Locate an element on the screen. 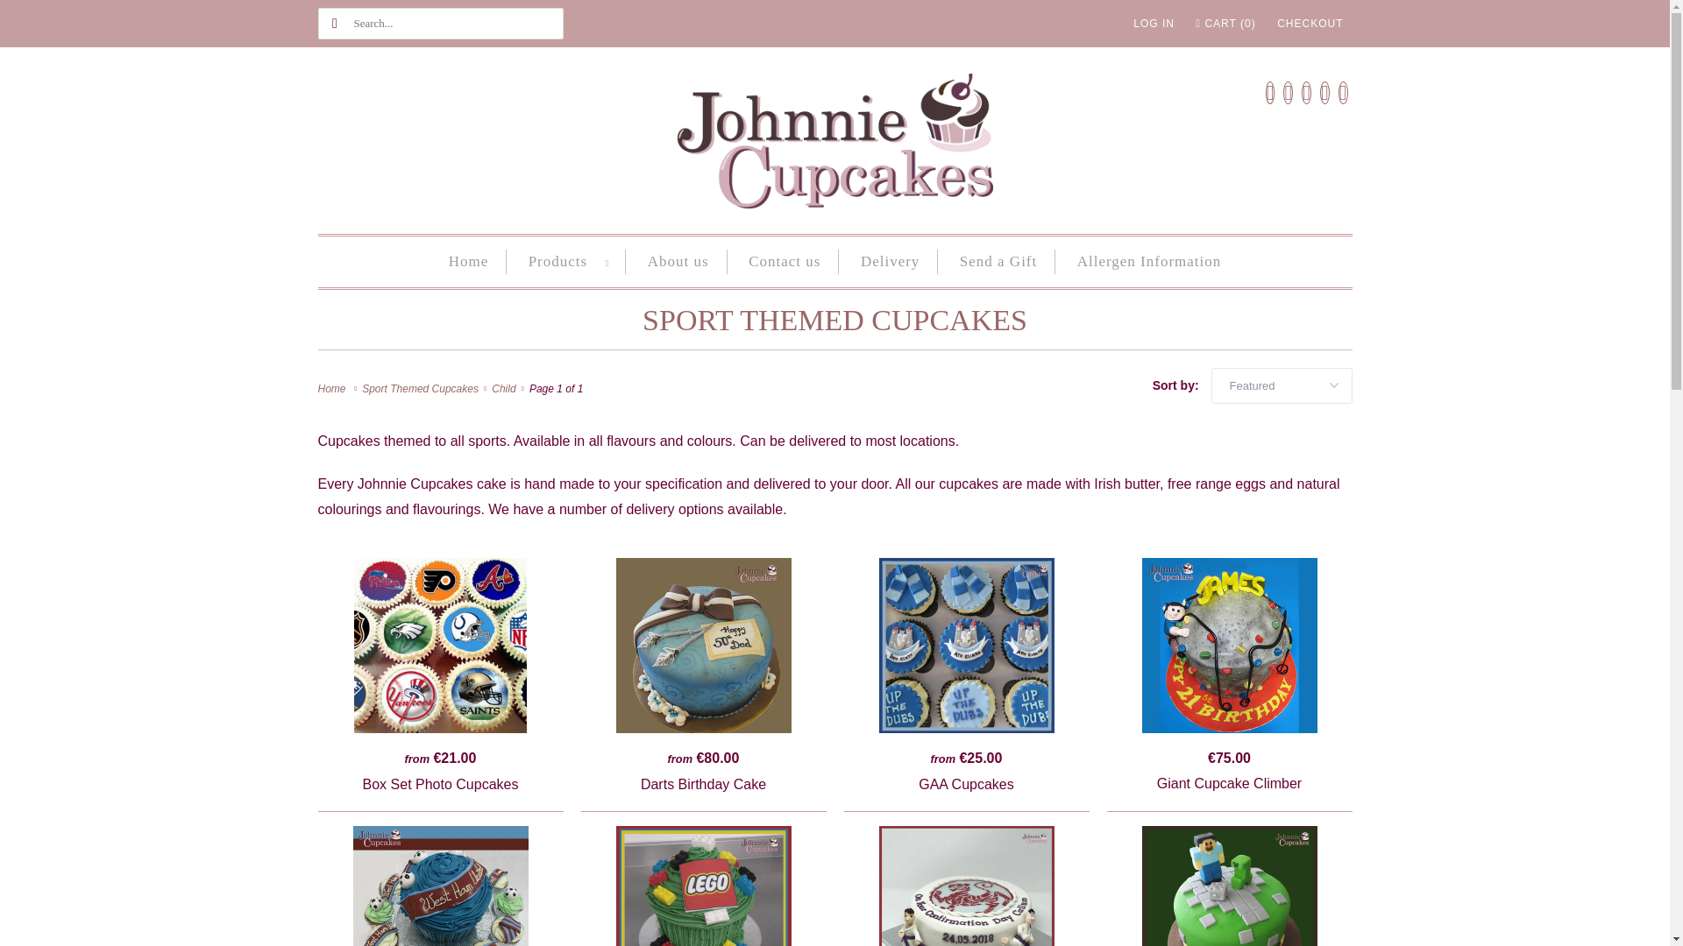 This screenshot has height=946, width=1683. Johnnie Cupcakes is located at coordinates (333, 389).